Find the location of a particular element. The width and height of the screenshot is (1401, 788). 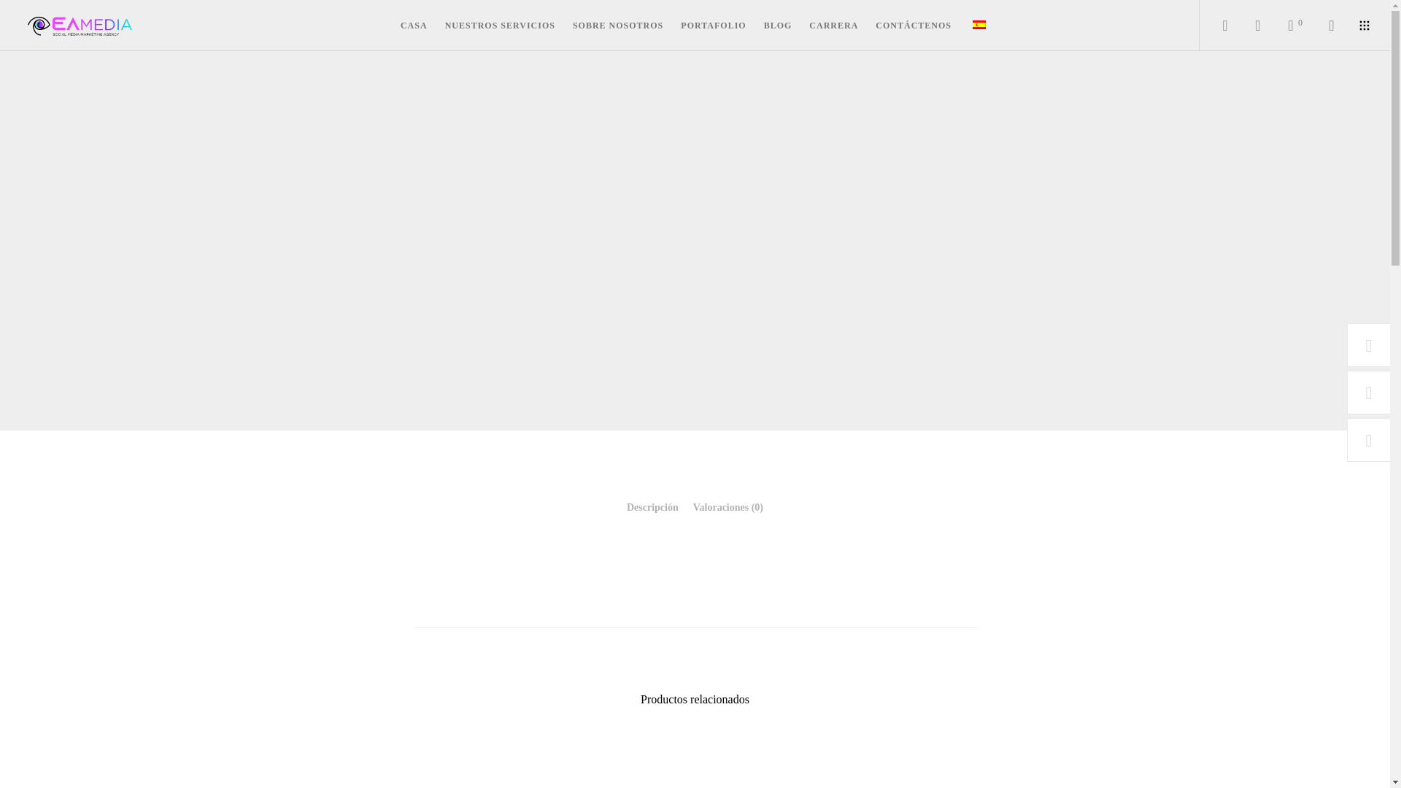

Spanish is located at coordinates (979, 25).